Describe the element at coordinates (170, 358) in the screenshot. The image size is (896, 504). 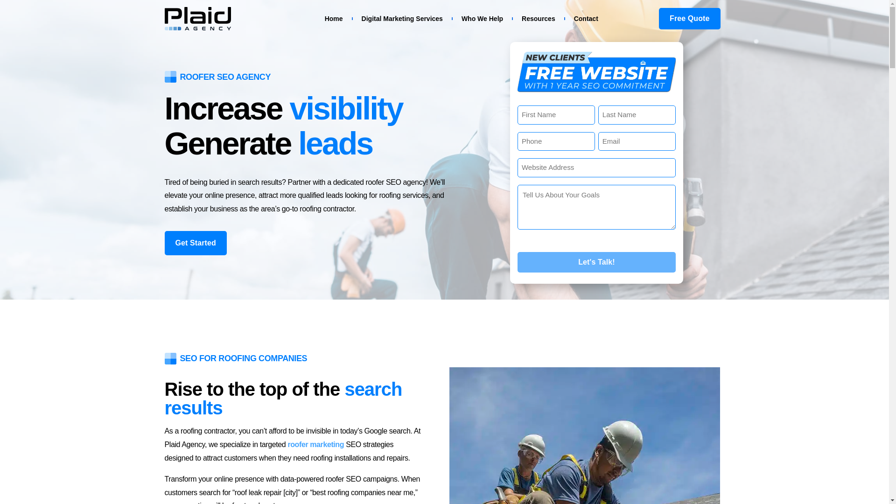
I see `plaid-blue-icon-xsmall` at that location.